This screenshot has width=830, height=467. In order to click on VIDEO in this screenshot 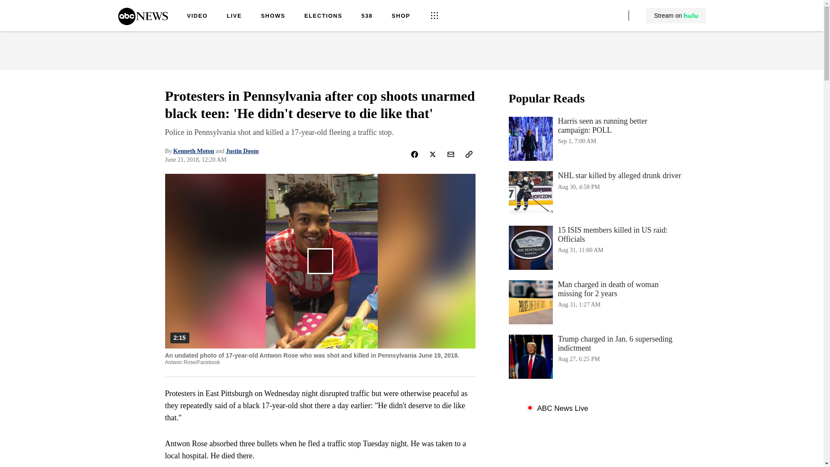, I will do `click(676, 16)`.